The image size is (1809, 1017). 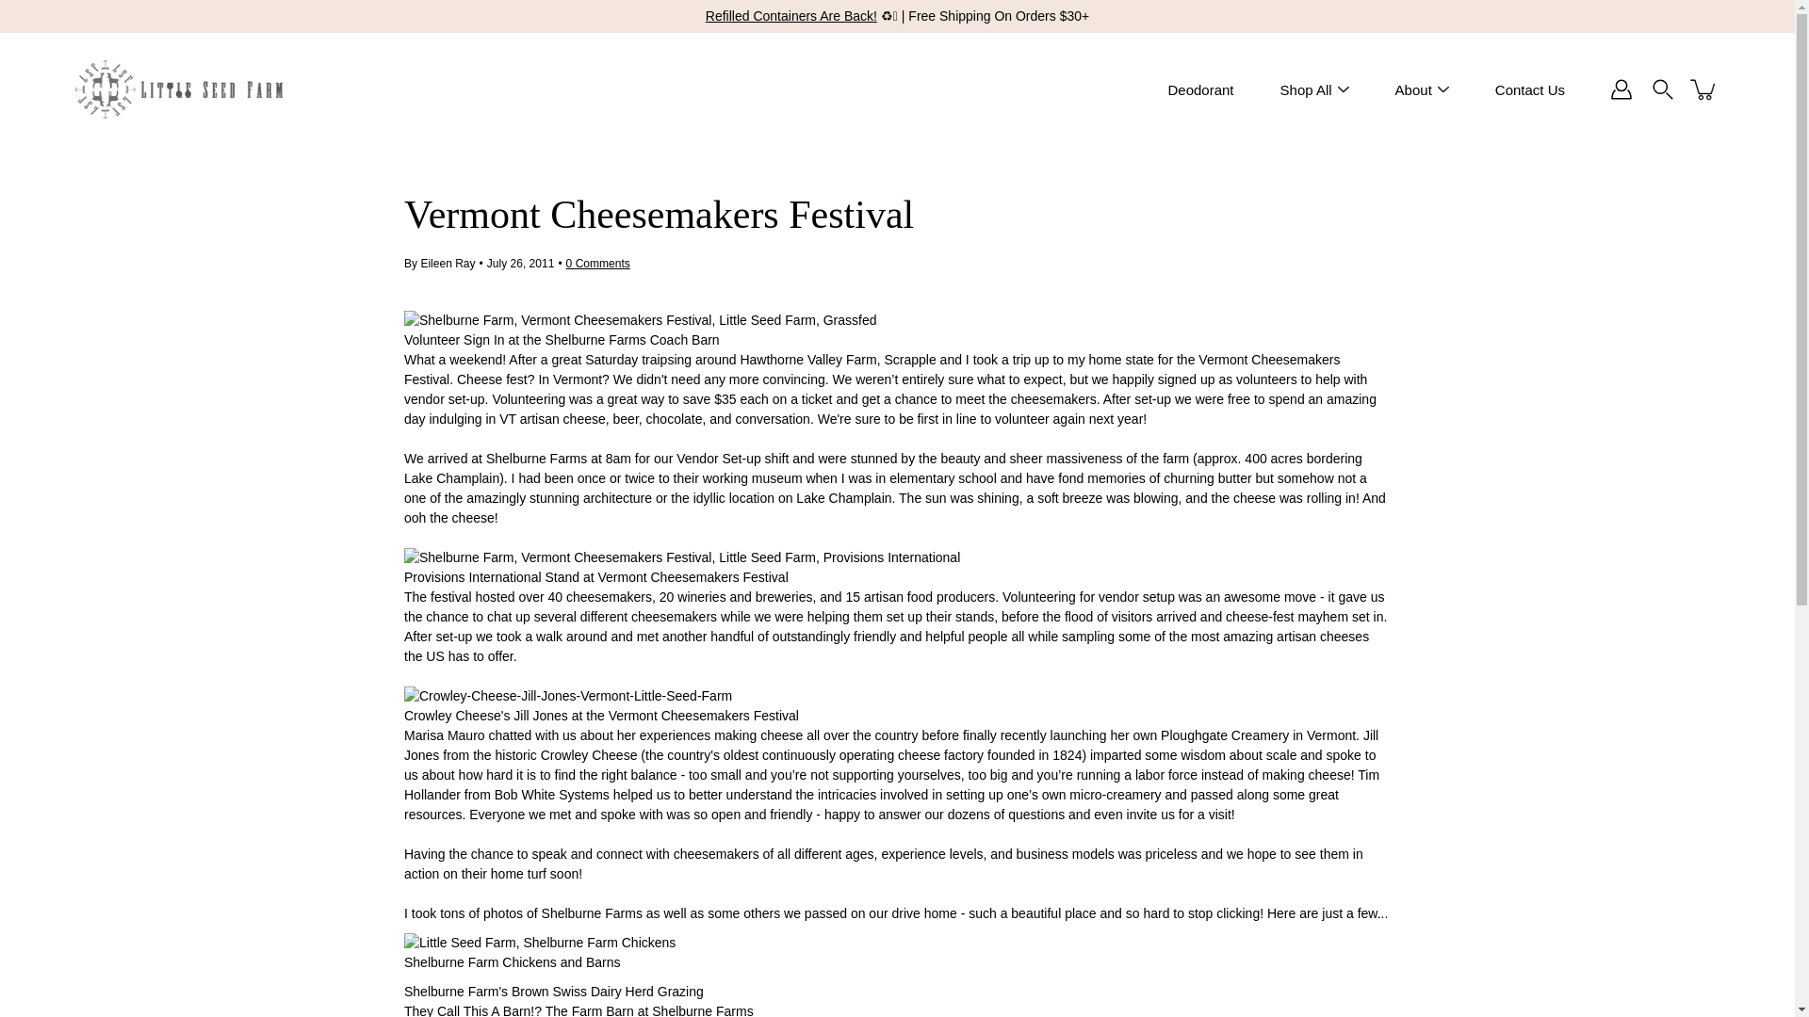 What do you see at coordinates (1200, 89) in the screenshot?
I see `Deodorant` at bounding box center [1200, 89].